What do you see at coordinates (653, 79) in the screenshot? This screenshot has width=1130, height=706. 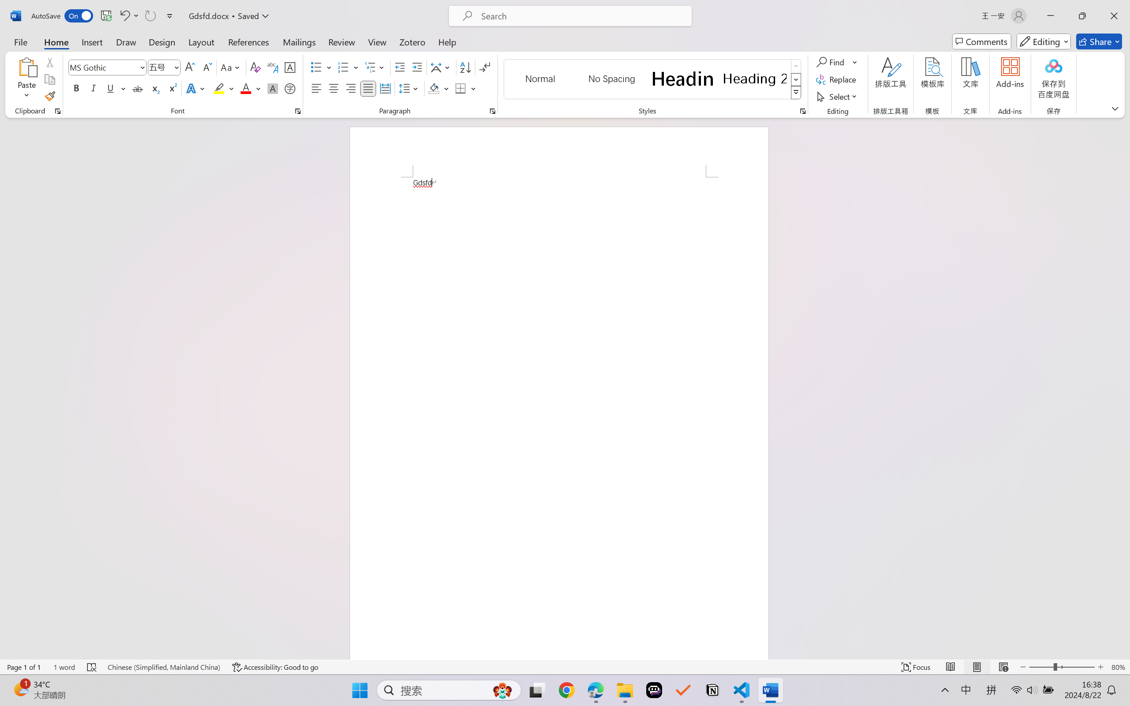 I see `AutomationID: QuickStylesGallery` at bounding box center [653, 79].